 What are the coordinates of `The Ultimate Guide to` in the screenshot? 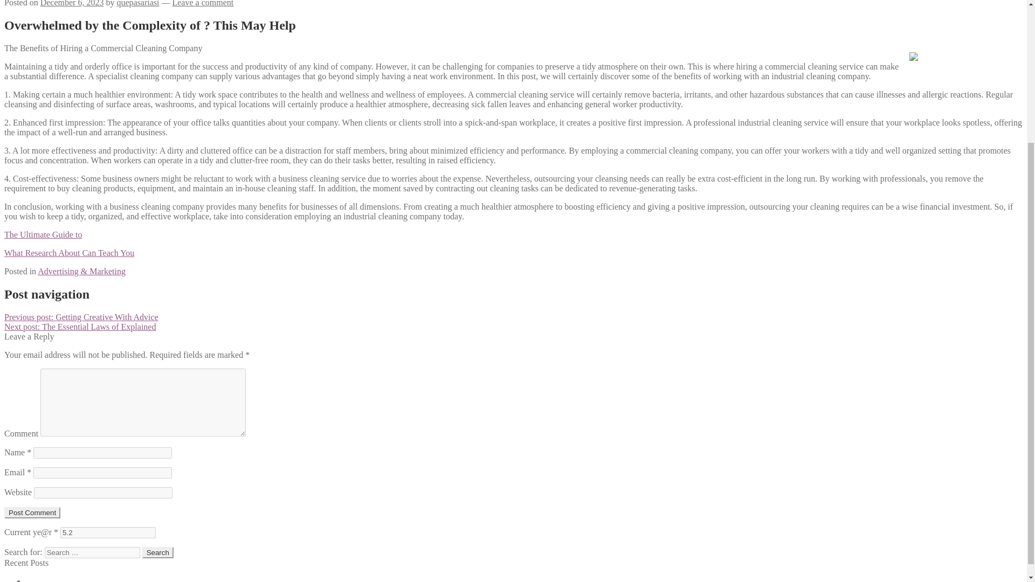 It's located at (43, 234).